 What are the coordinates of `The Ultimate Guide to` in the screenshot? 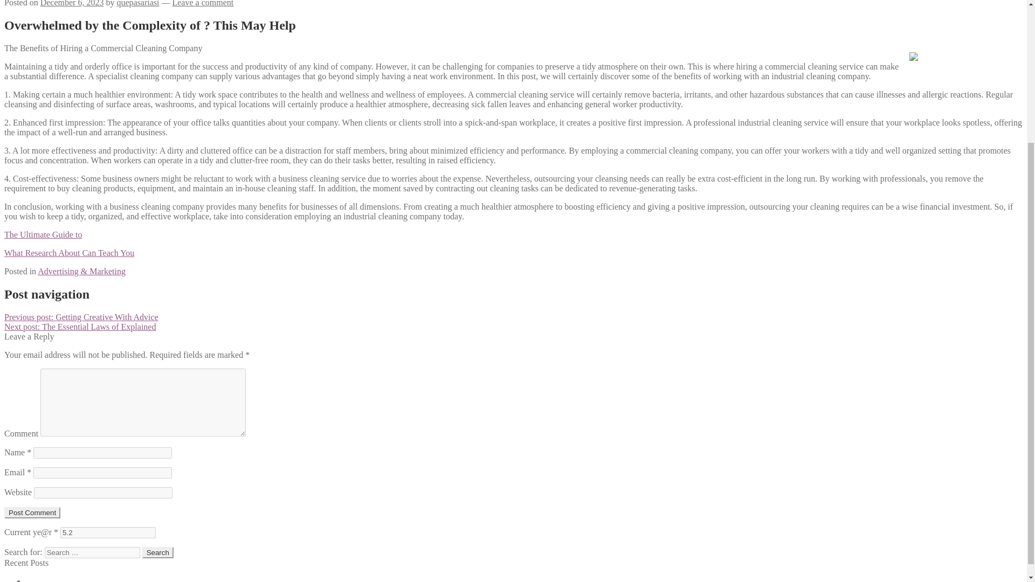 It's located at (43, 234).